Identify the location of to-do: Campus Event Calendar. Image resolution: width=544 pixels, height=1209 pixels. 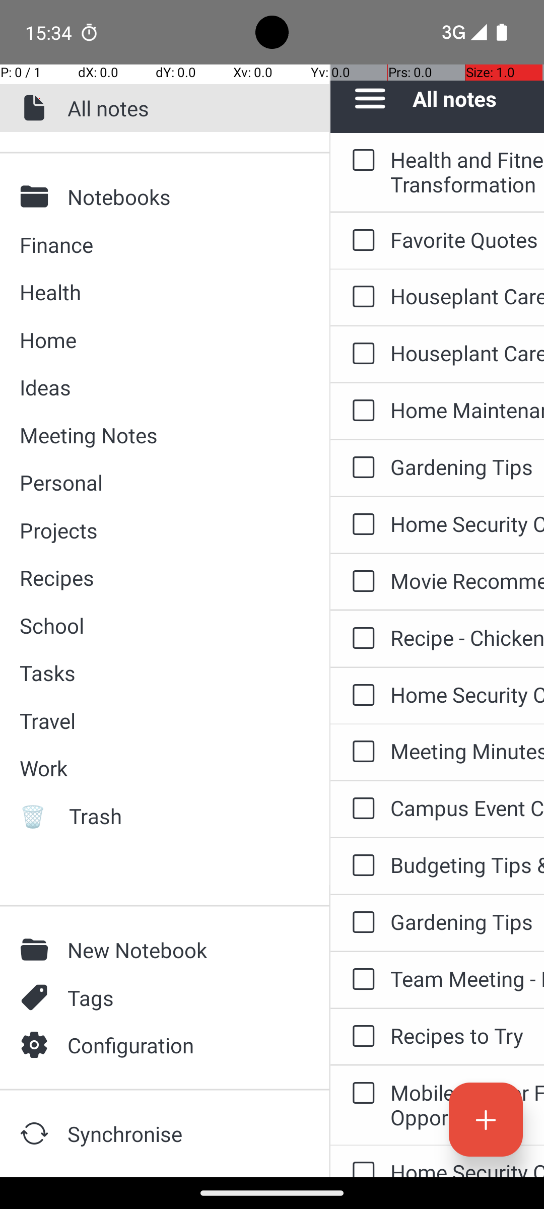
(361, 809).